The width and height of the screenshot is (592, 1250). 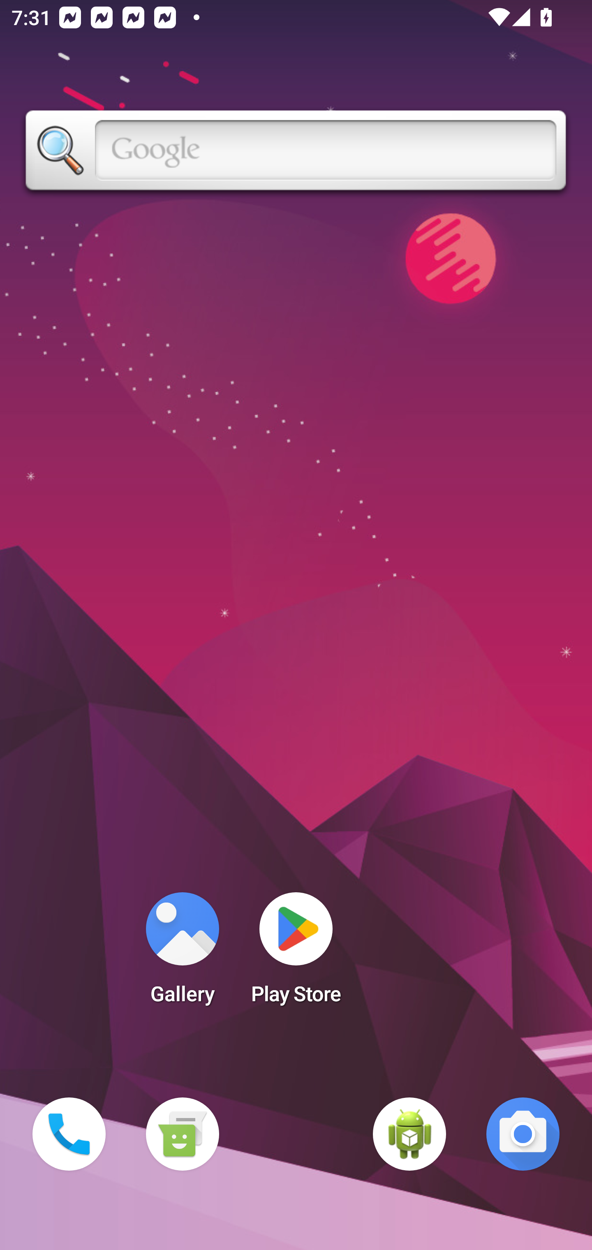 I want to click on WebView Browser Tester, so click(x=409, y=1134).